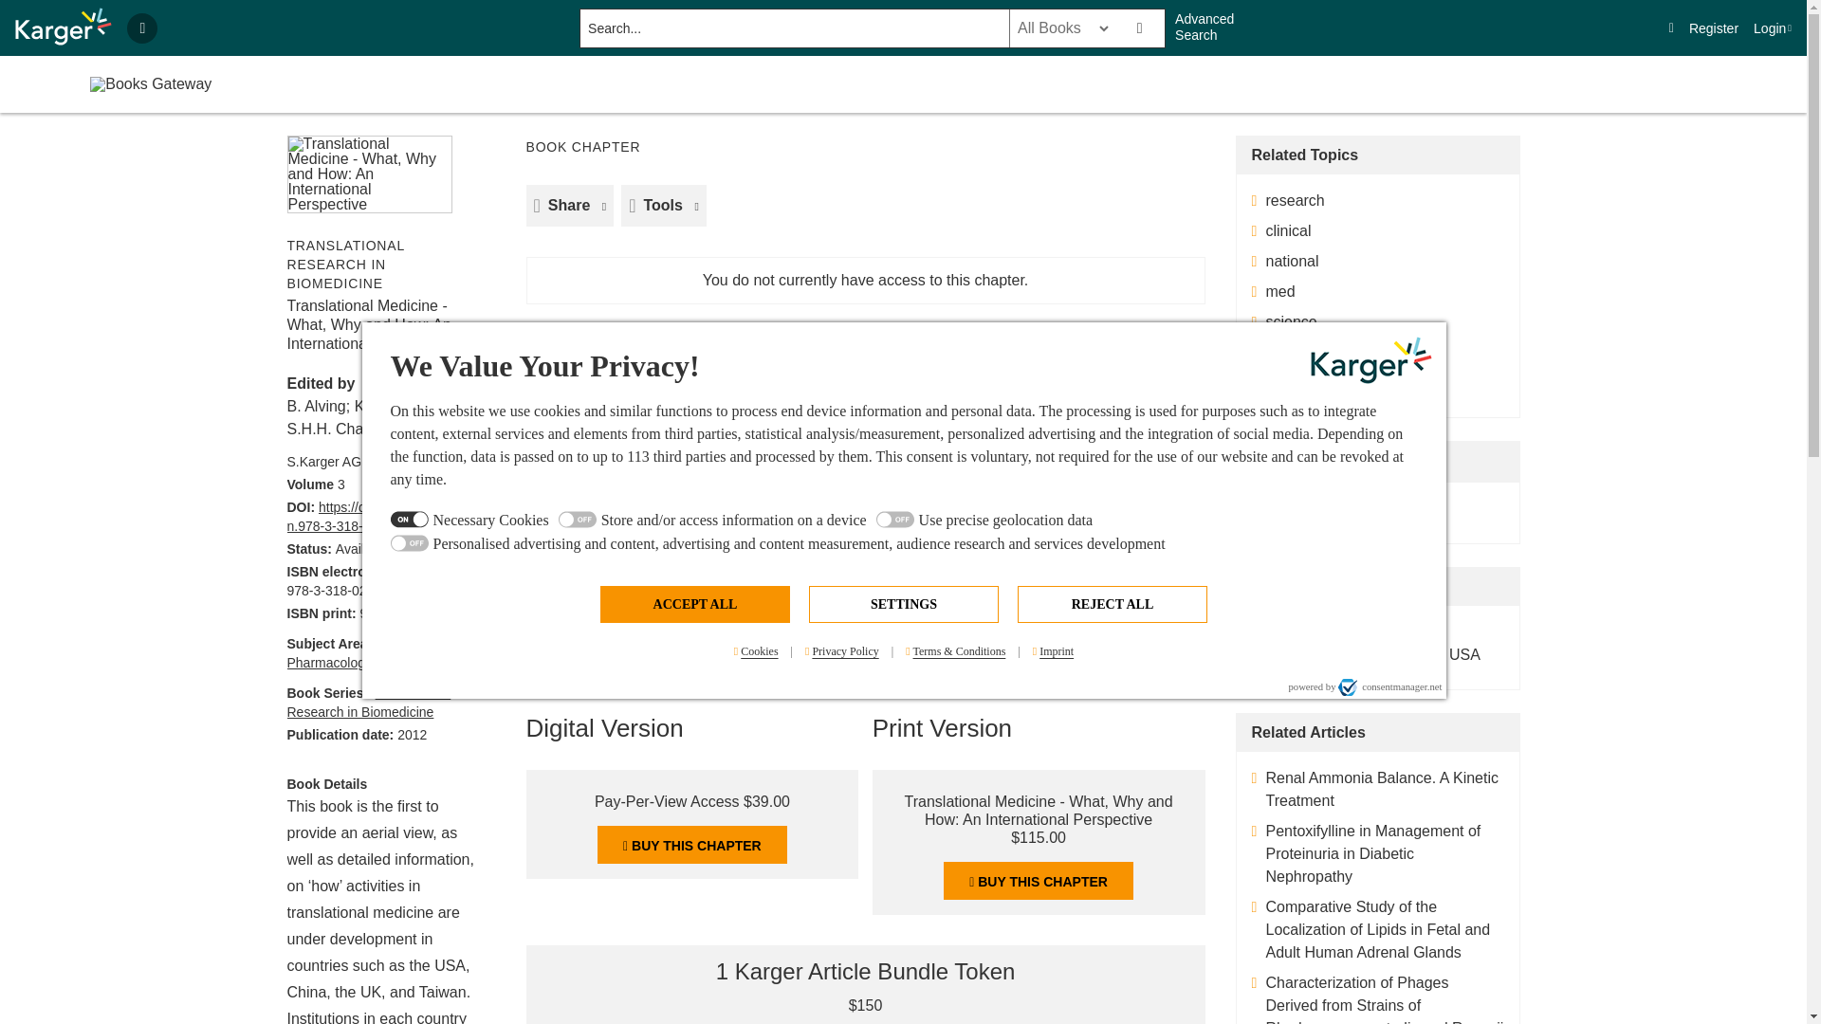 Image resolution: width=1821 pixels, height=1024 pixels. Describe the element at coordinates (842, 651) in the screenshot. I see `Privacy Policy` at that location.